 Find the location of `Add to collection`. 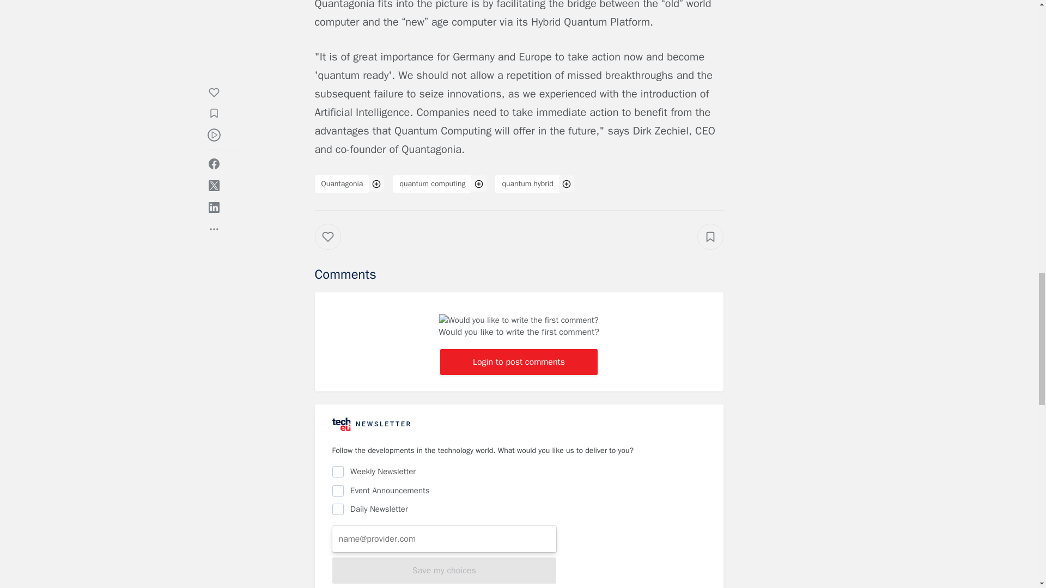

Add to collection is located at coordinates (710, 237).